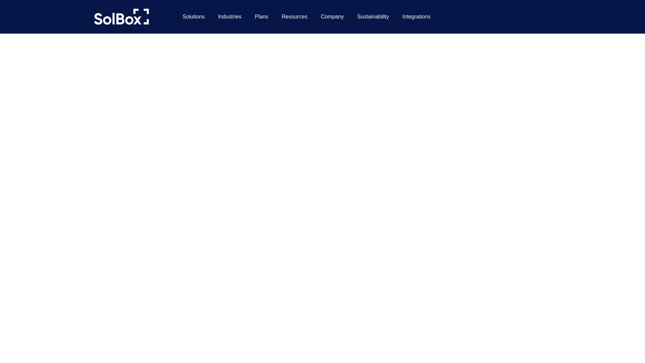 The width and height of the screenshot is (645, 363). Describe the element at coordinates (295, 17) in the screenshot. I see `Resources` at that location.